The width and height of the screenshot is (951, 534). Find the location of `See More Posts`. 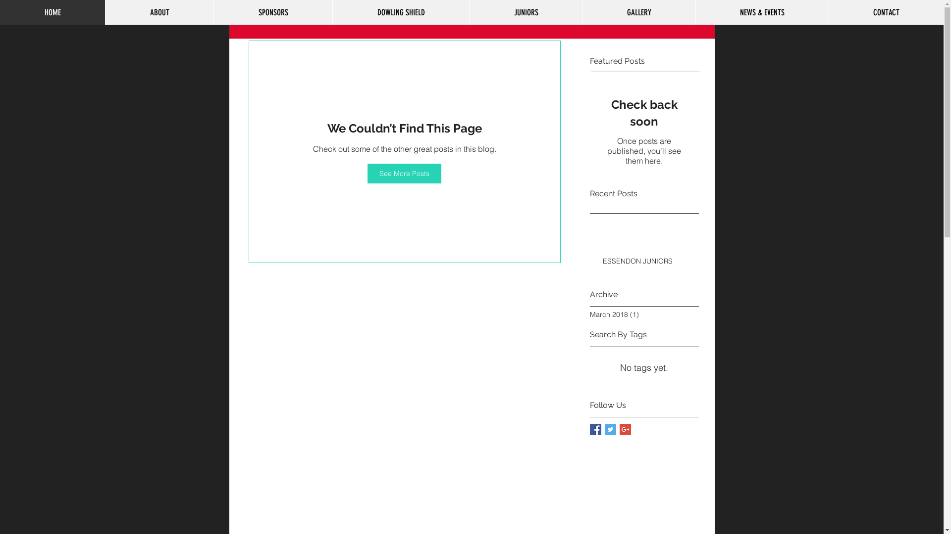

See More Posts is located at coordinates (404, 174).